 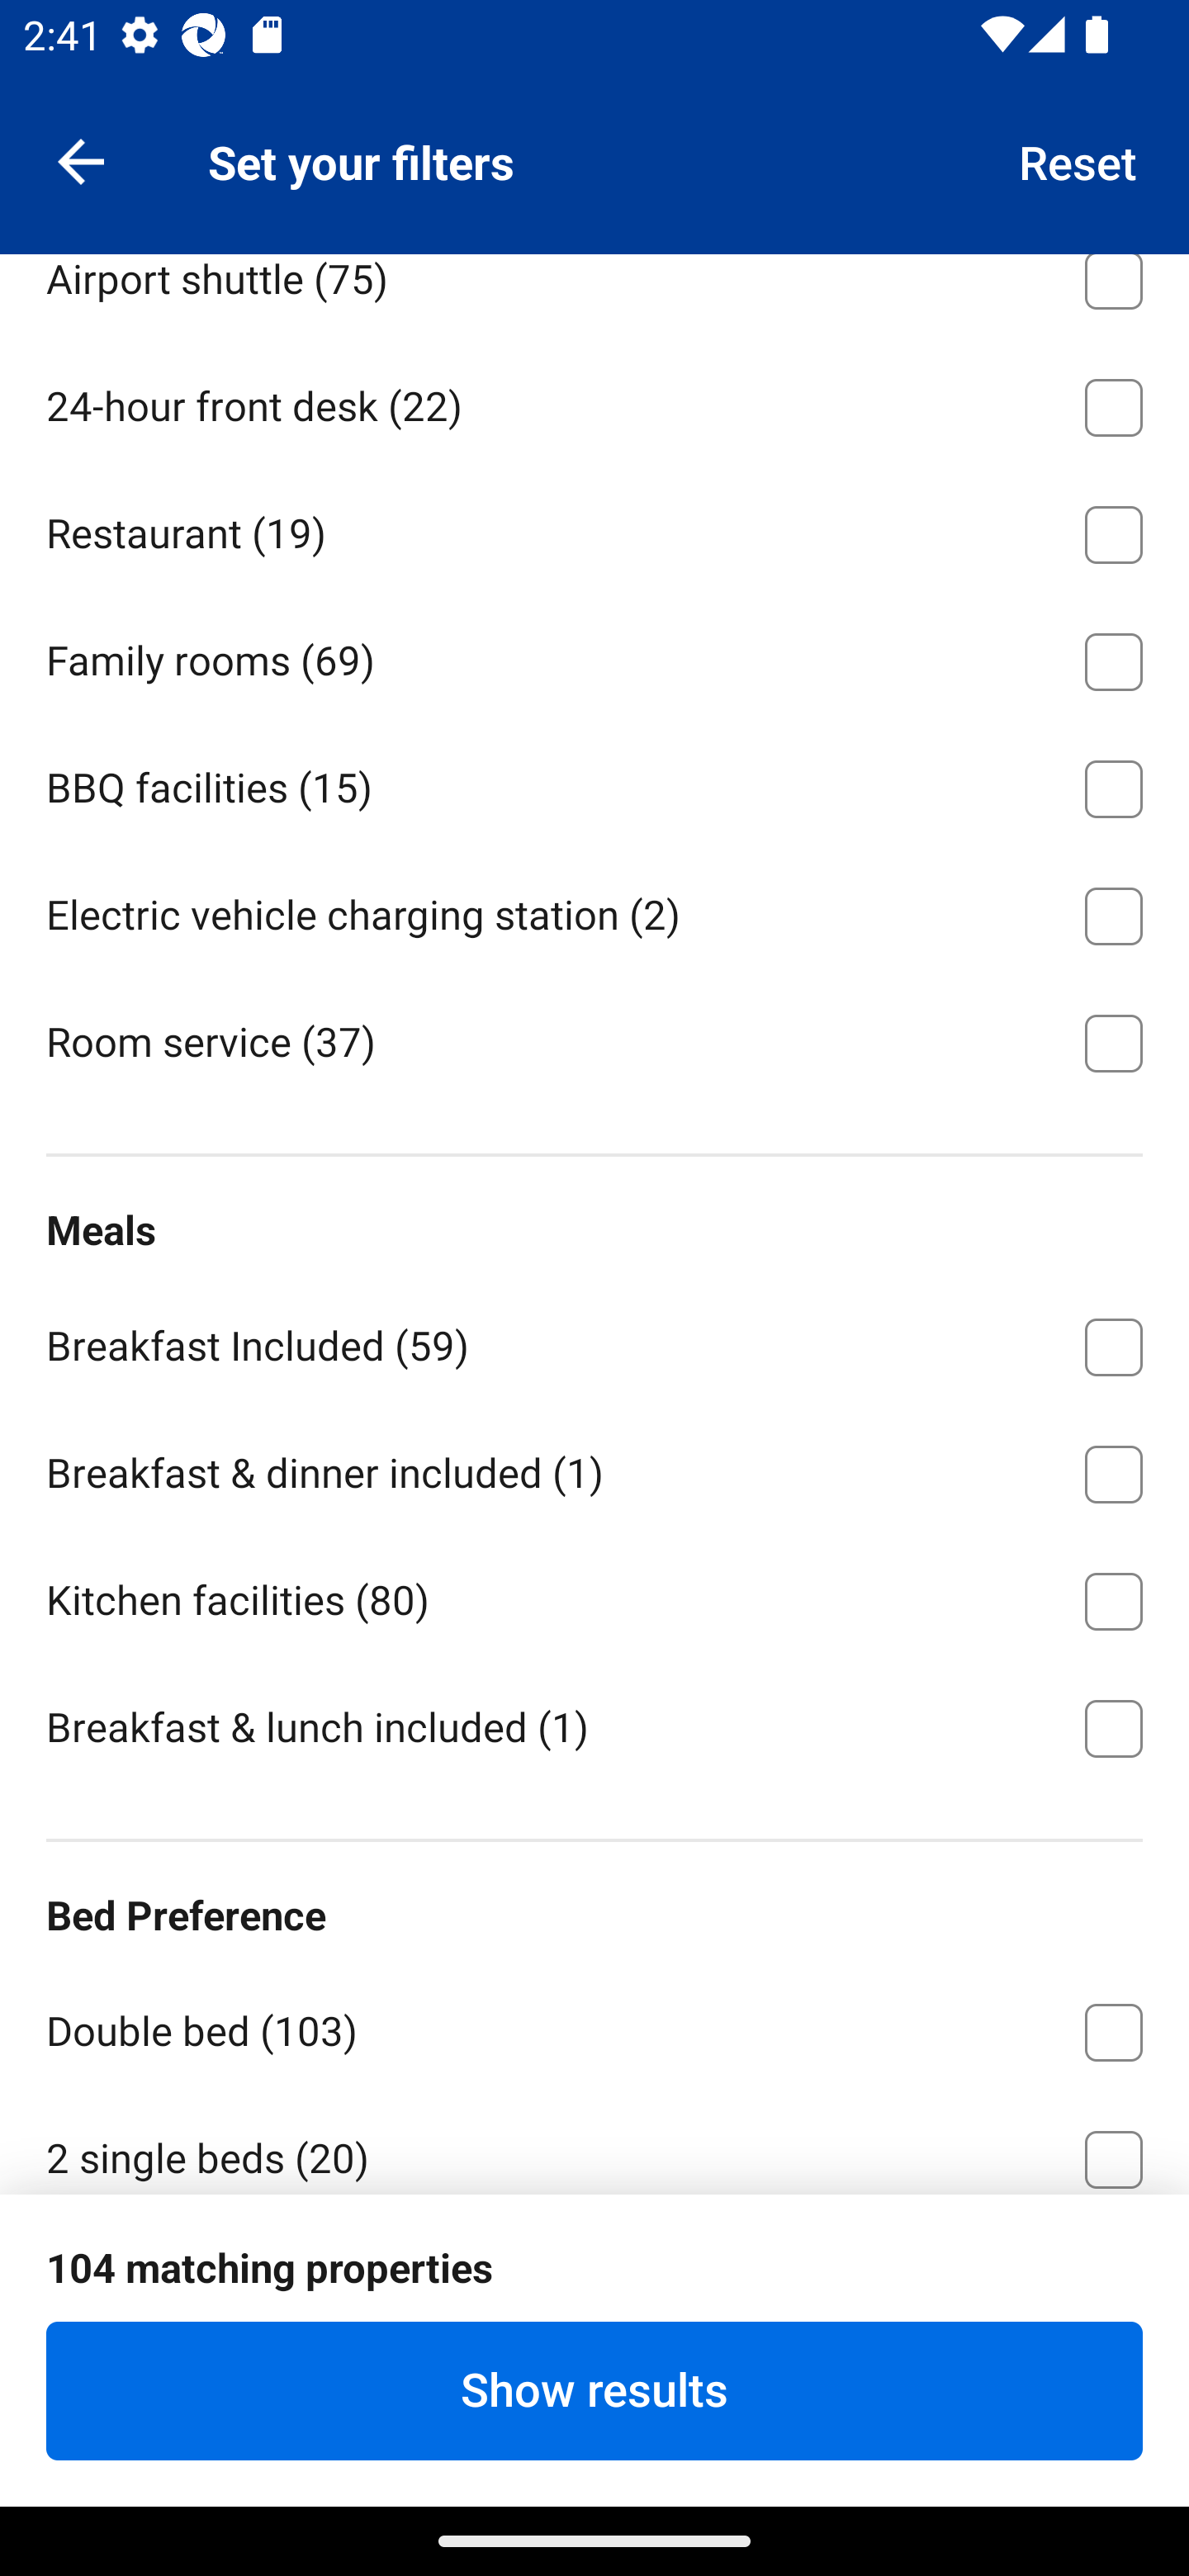 What do you see at coordinates (594, 1595) in the screenshot?
I see `Kitchen facilities ⁦(80)` at bounding box center [594, 1595].